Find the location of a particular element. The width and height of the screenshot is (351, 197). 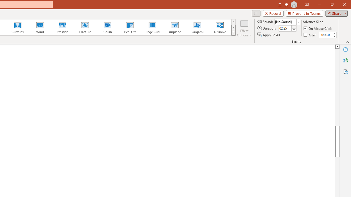

Effect Options is located at coordinates (244, 28).